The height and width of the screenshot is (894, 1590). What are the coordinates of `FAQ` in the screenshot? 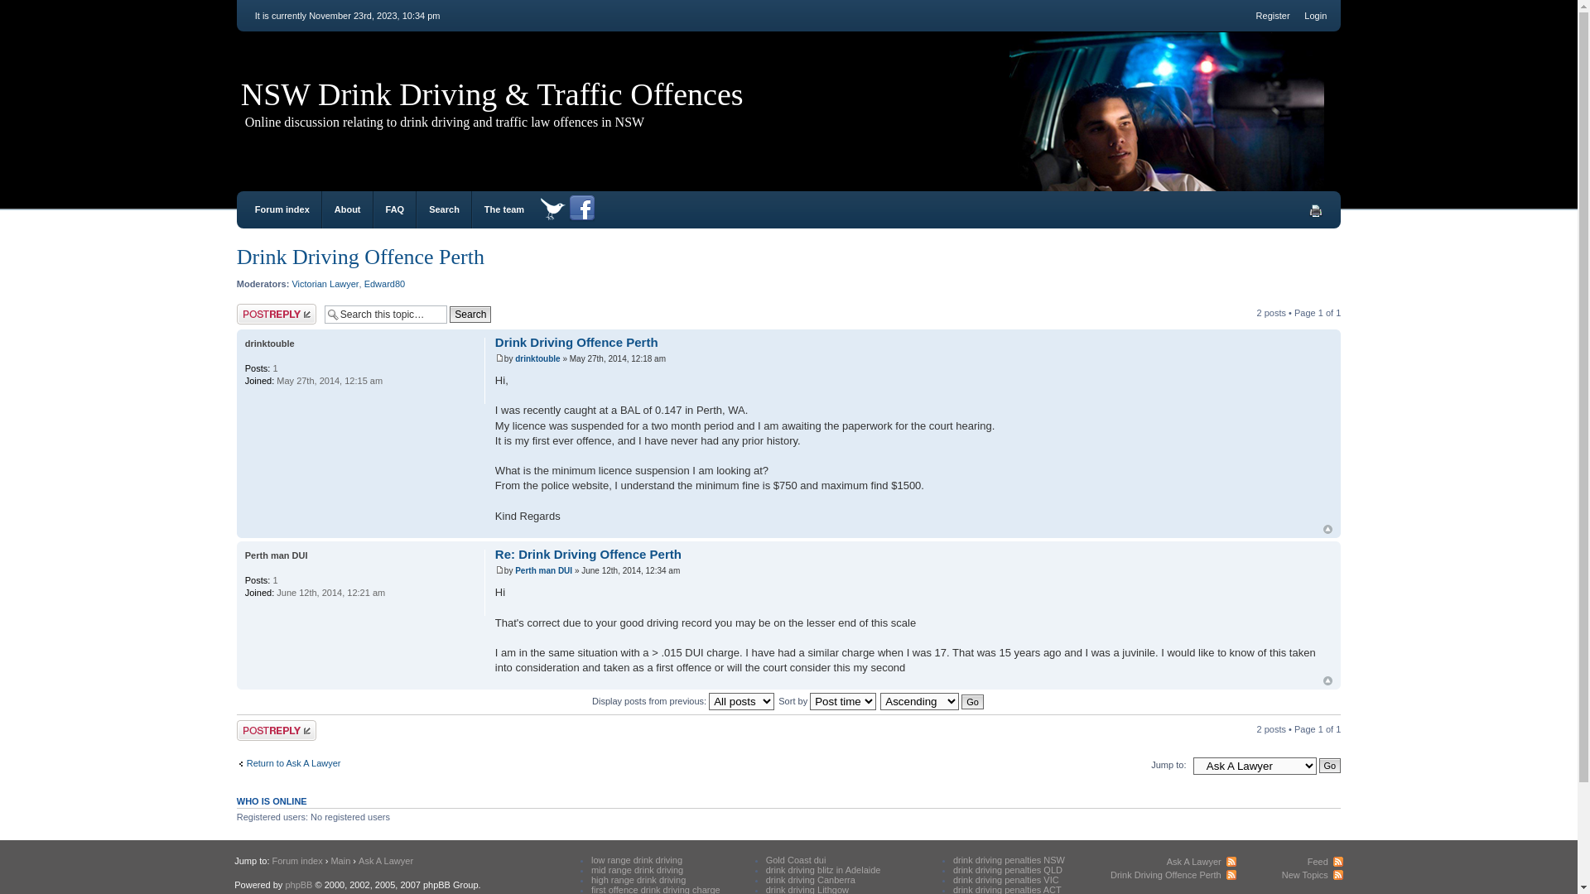 It's located at (396, 209).